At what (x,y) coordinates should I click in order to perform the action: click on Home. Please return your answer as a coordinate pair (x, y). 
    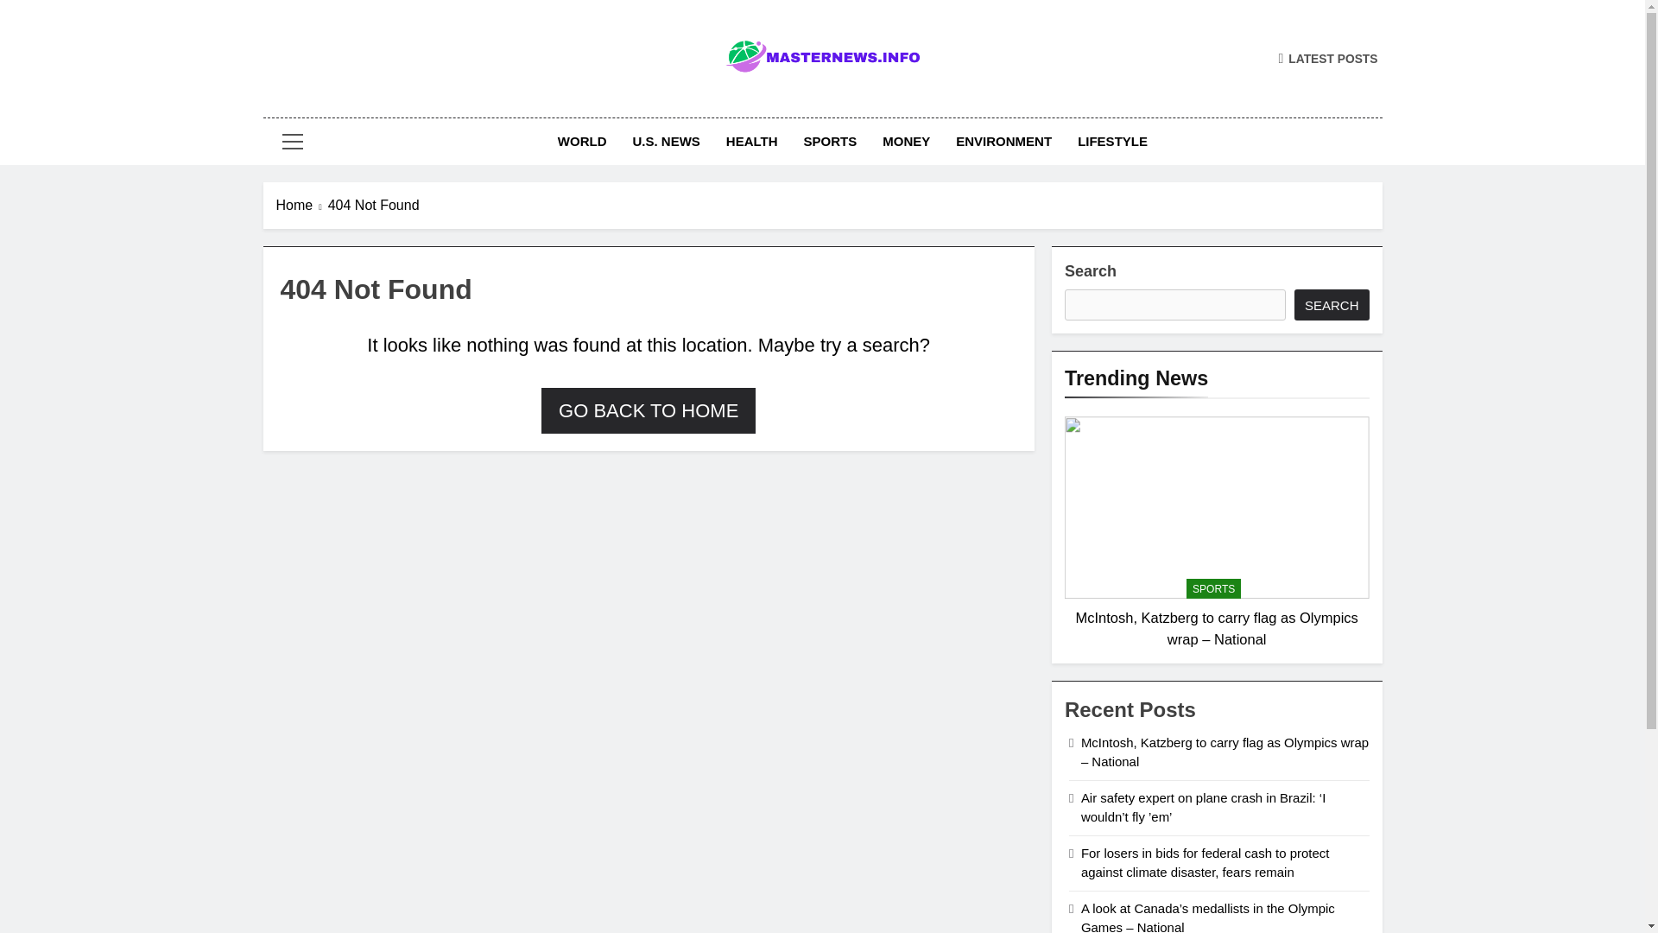
    Looking at the image, I should click on (302, 205).